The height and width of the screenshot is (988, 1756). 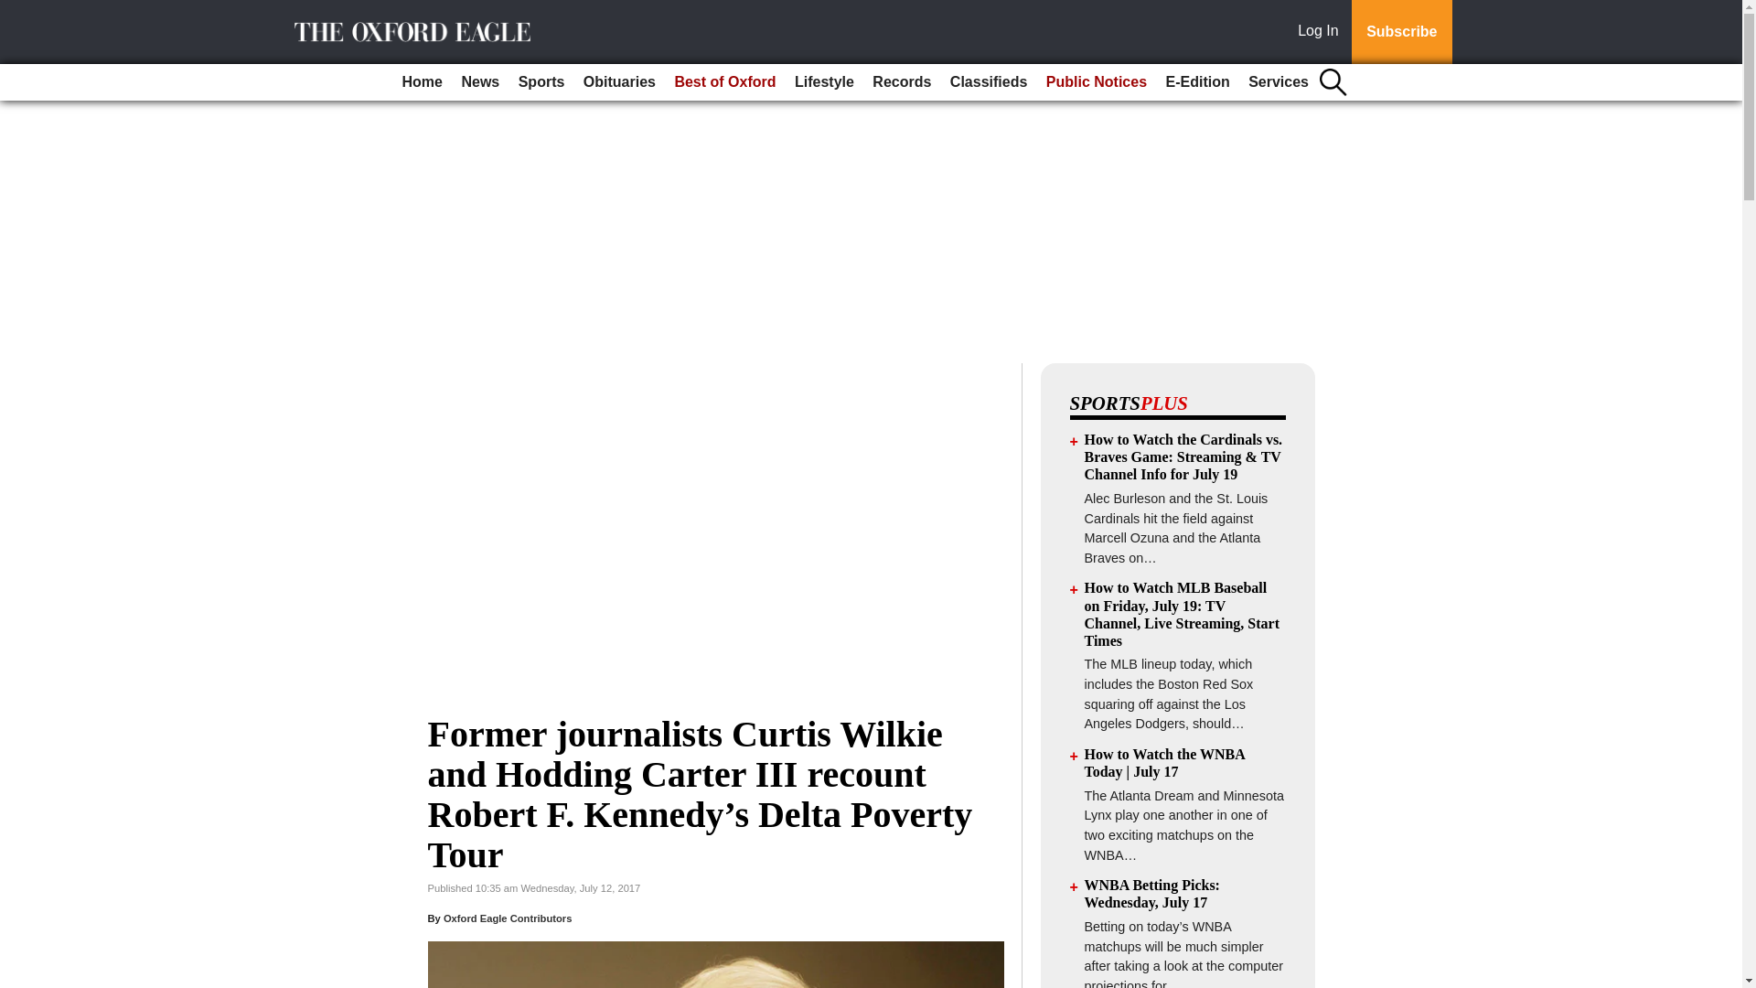 What do you see at coordinates (902, 82) in the screenshot?
I see `Records` at bounding box center [902, 82].